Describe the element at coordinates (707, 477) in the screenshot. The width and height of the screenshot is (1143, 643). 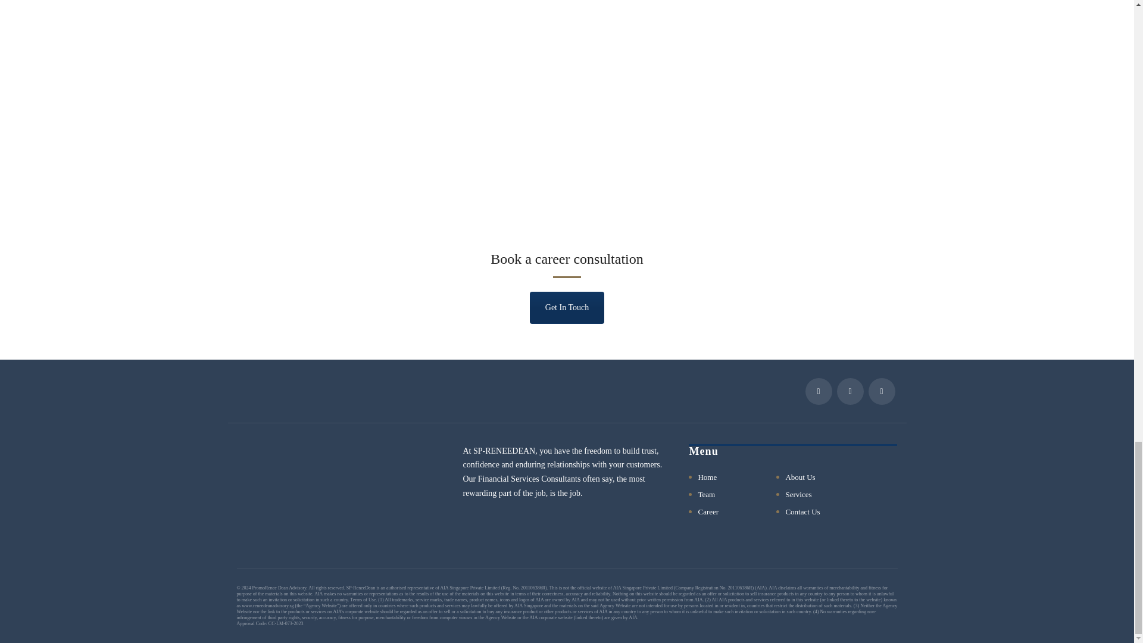
I see `Home` at that location.